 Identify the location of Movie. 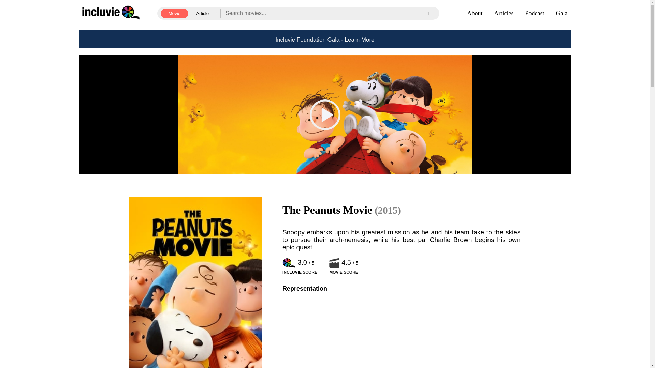
(174, 13).